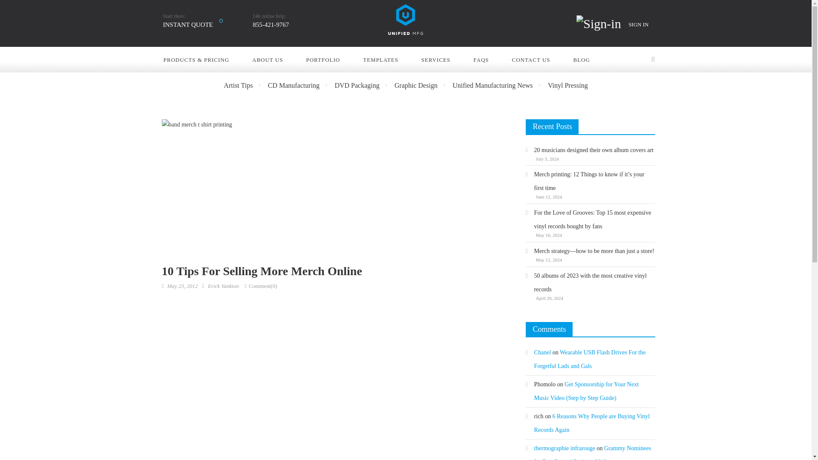 This screenshot has height=460, width=818. I want to click on CONTACT US, so click(272, 60).